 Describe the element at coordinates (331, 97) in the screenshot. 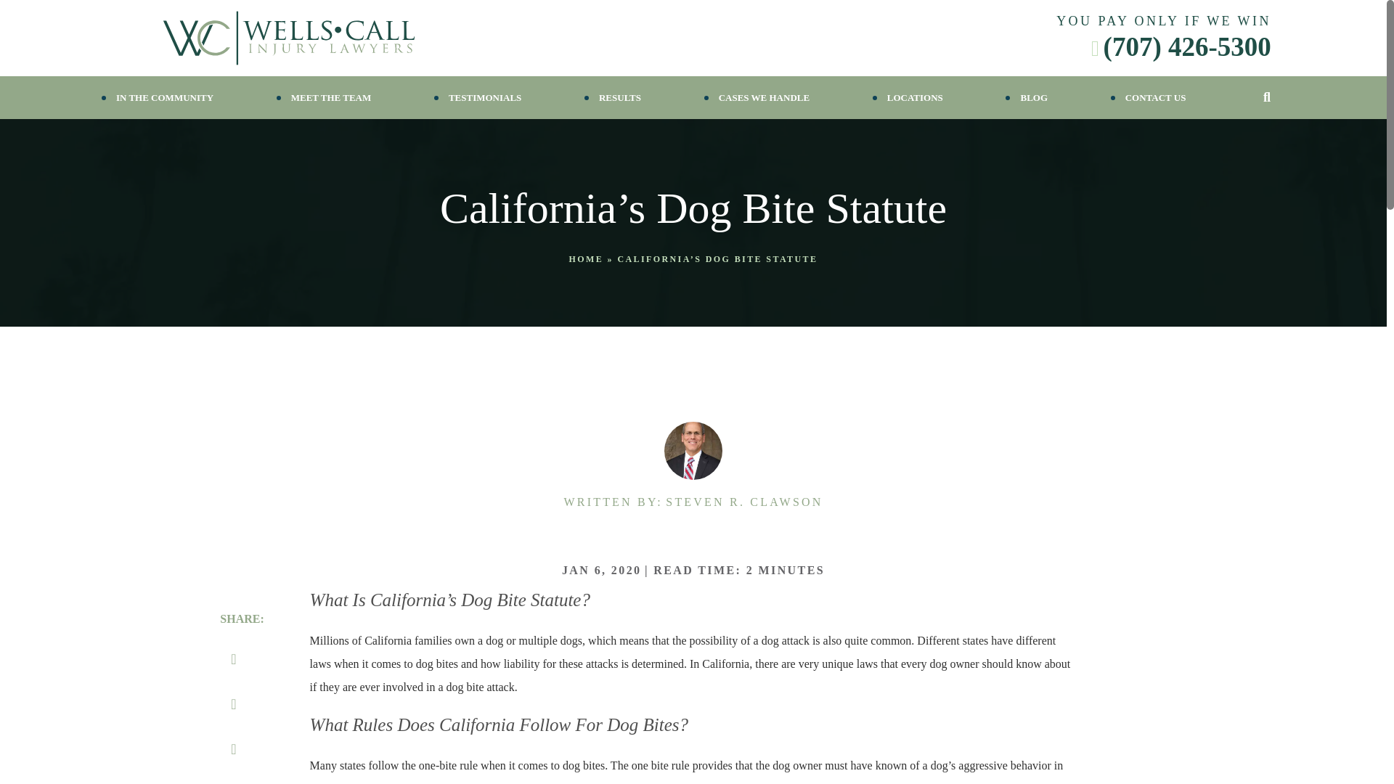

I see `MEET THE TEAM` at that location.